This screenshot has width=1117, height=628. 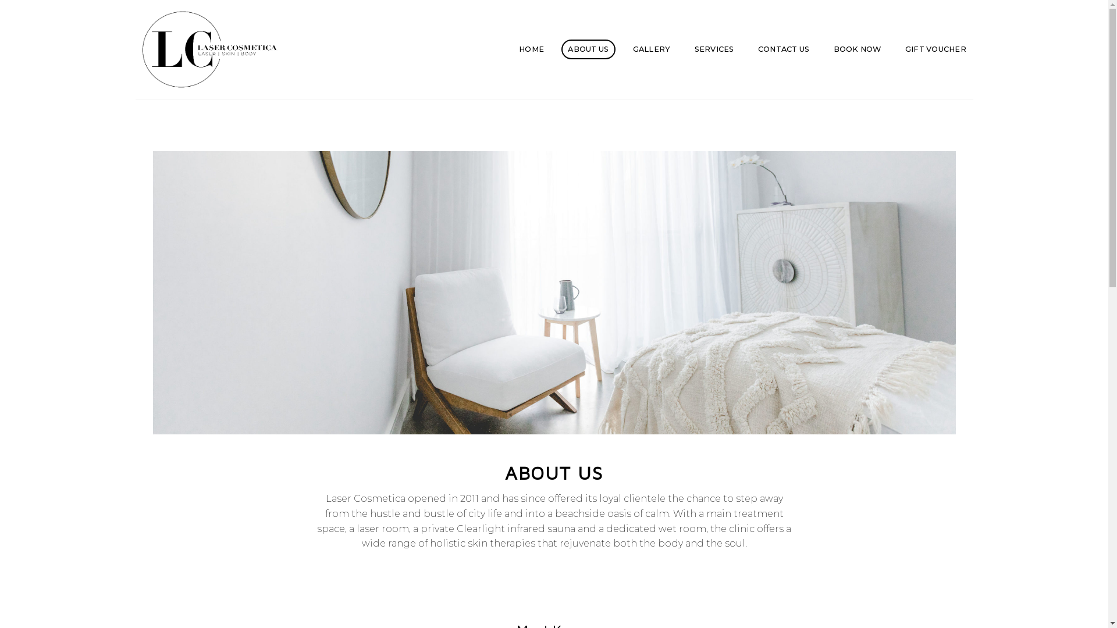 What do you see at coordinates (935, 50) in the screenshot?
I see `GIFT VOUCHER` at bounding box center [935, 50].